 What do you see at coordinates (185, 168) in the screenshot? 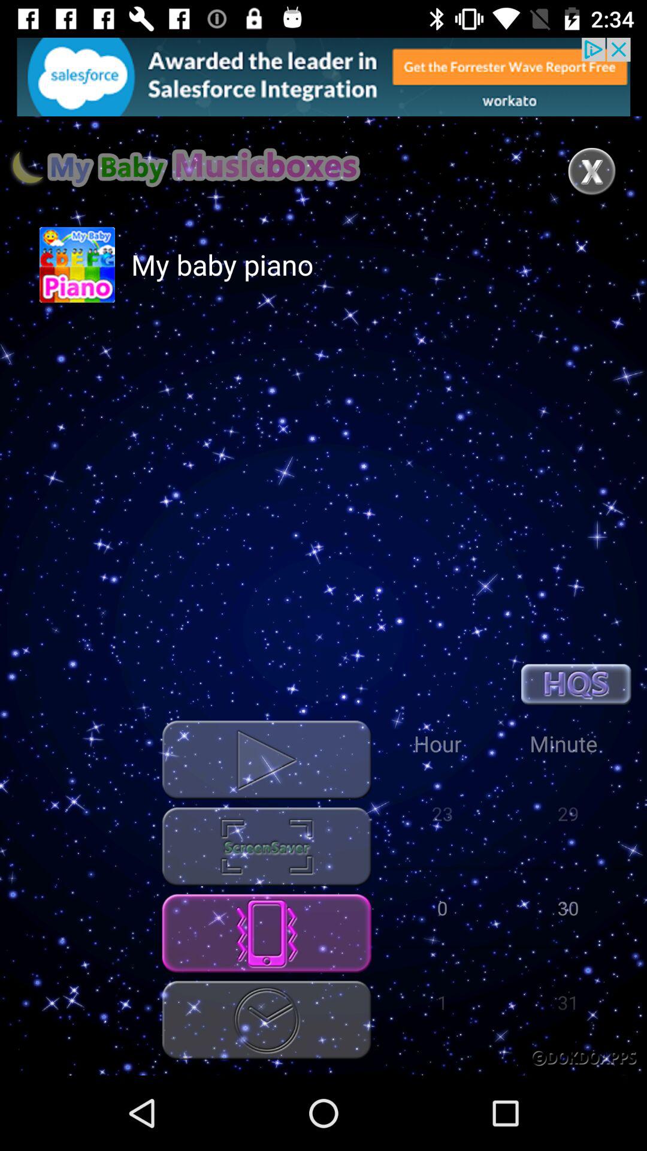
I see `select 1 line text which is above my baby piano on the page` at bounding box center [185, 168].